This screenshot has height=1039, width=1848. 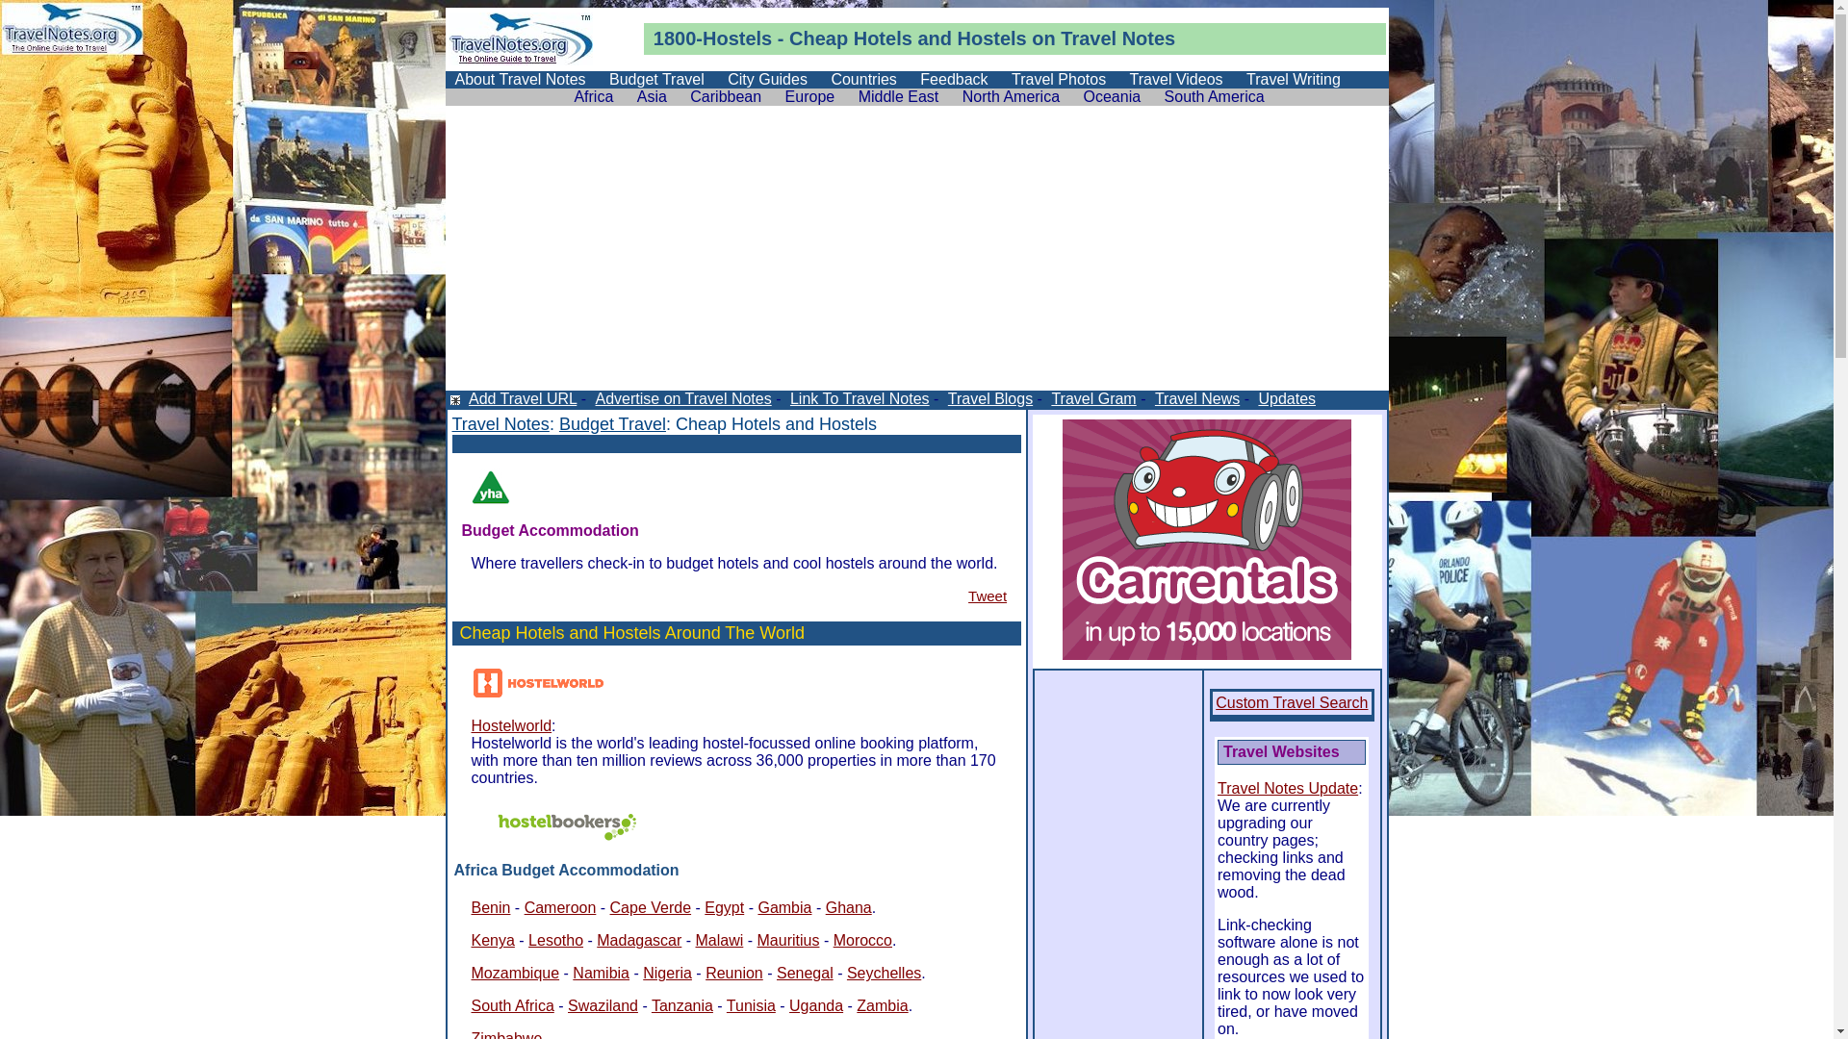 What do you see at coordinates (882, 1006) in the screenshot?
I see `Zambia` at bounding box center [882, 1006].